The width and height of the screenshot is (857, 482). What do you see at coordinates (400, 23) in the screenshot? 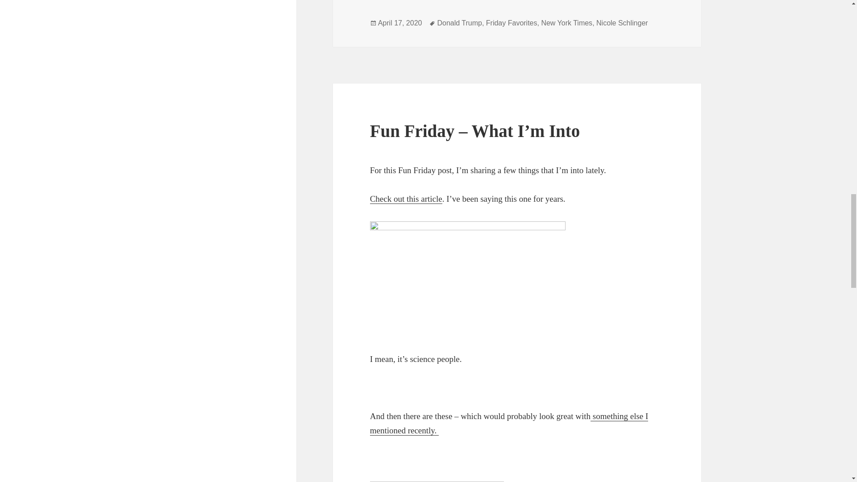
I see `April 17, 2020` at bounding box center [400, 23].